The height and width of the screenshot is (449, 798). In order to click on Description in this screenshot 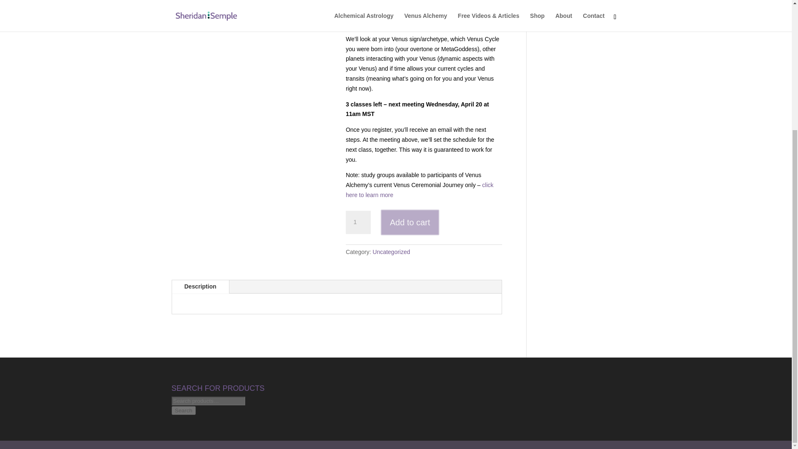, I will do `click(200, 287)`.